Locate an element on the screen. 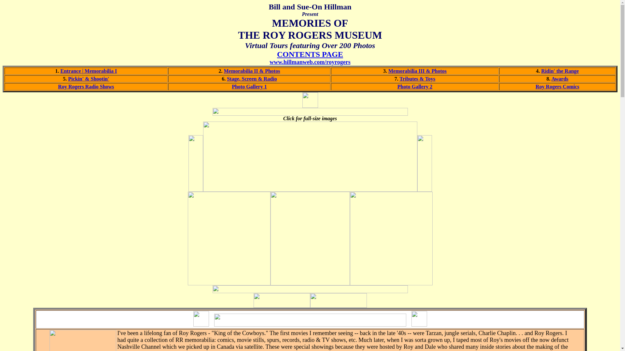 The height and width of the screenshot is (351, 625). Ridin' the Range is located at coordinates (560, 71).